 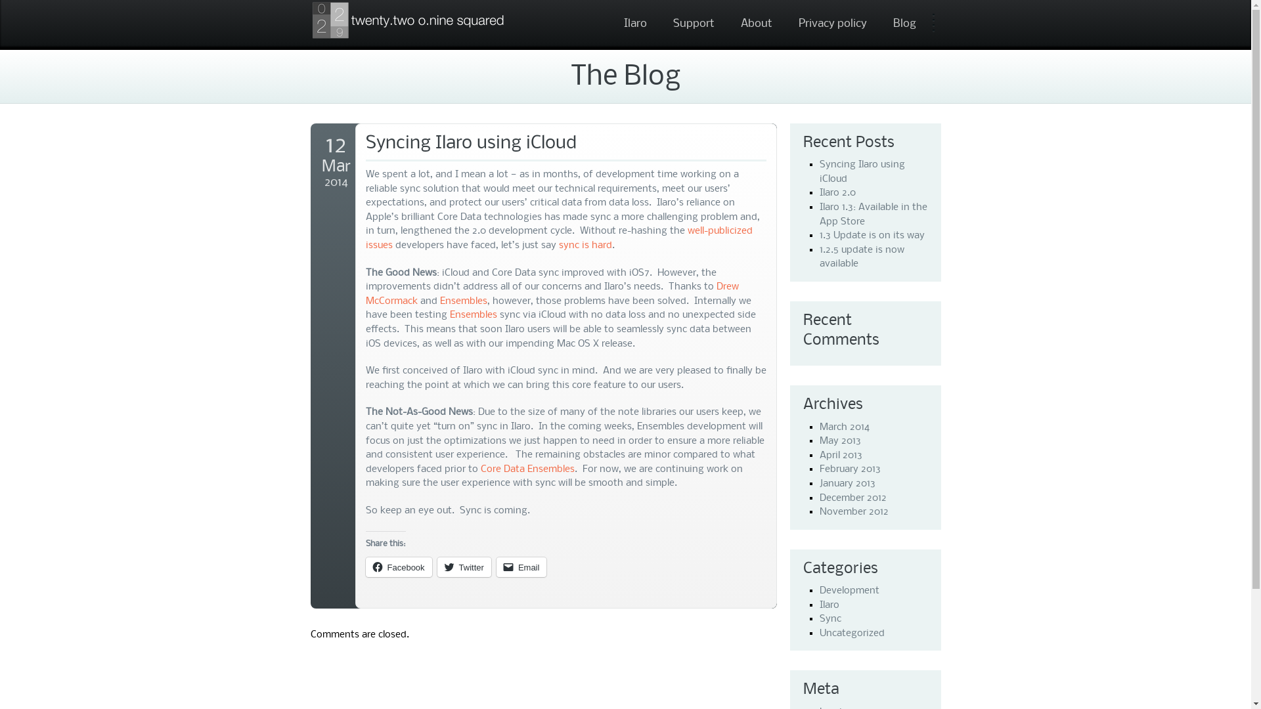 I want to click on 1.3 Update is on its way, so click(x=872, y=236).